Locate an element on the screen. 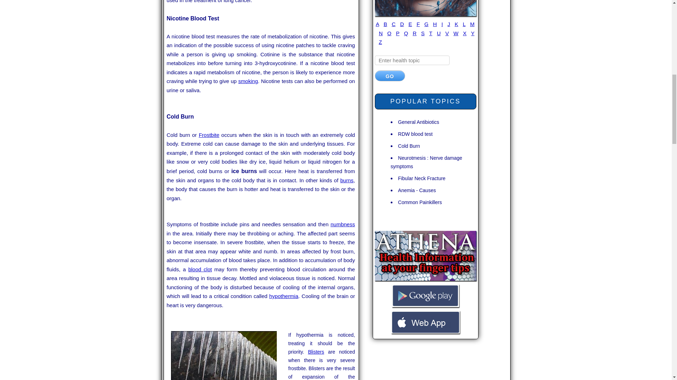 The height and width of the screenshot is (380, 677). smoking is located at coordinates (248, 81).